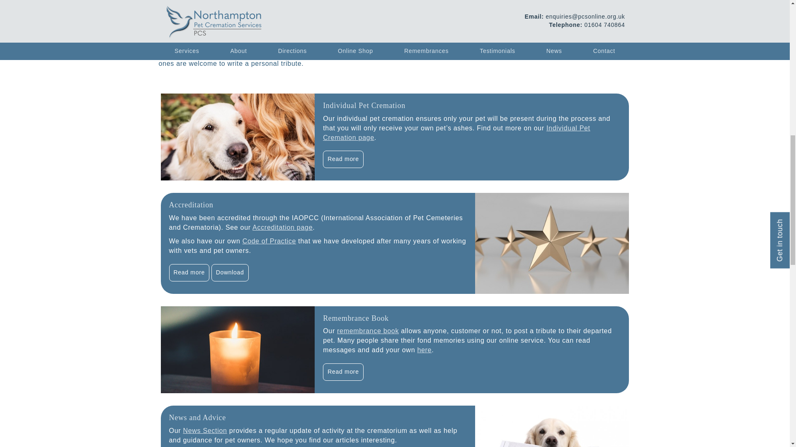 The height and width of the screenshot is (447, 796). I want to click on Accreditation, so click(191, 204).